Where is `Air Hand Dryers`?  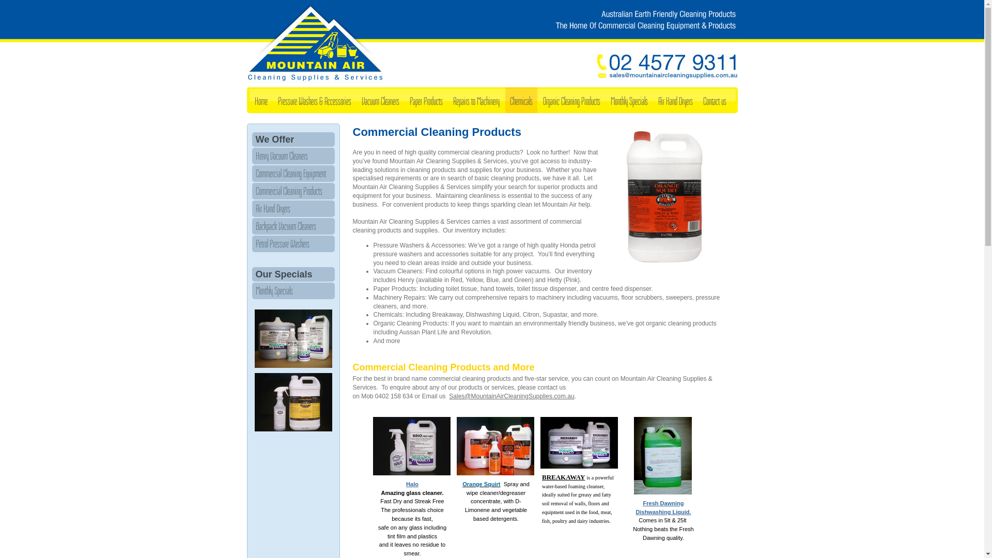
Air Hand Dryers is located at coordinates (293, 209).